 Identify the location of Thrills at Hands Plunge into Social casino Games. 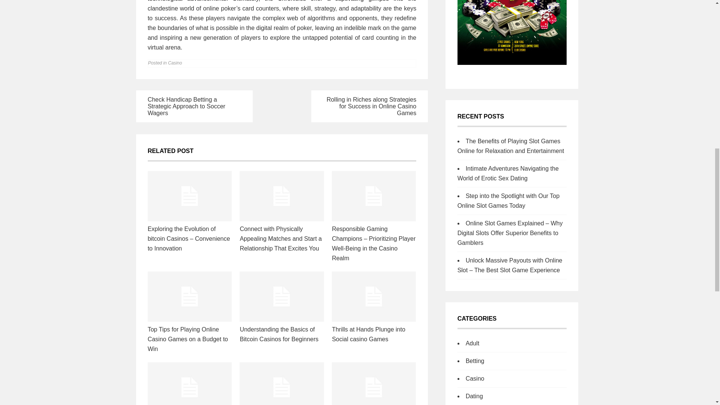
(368, 334).